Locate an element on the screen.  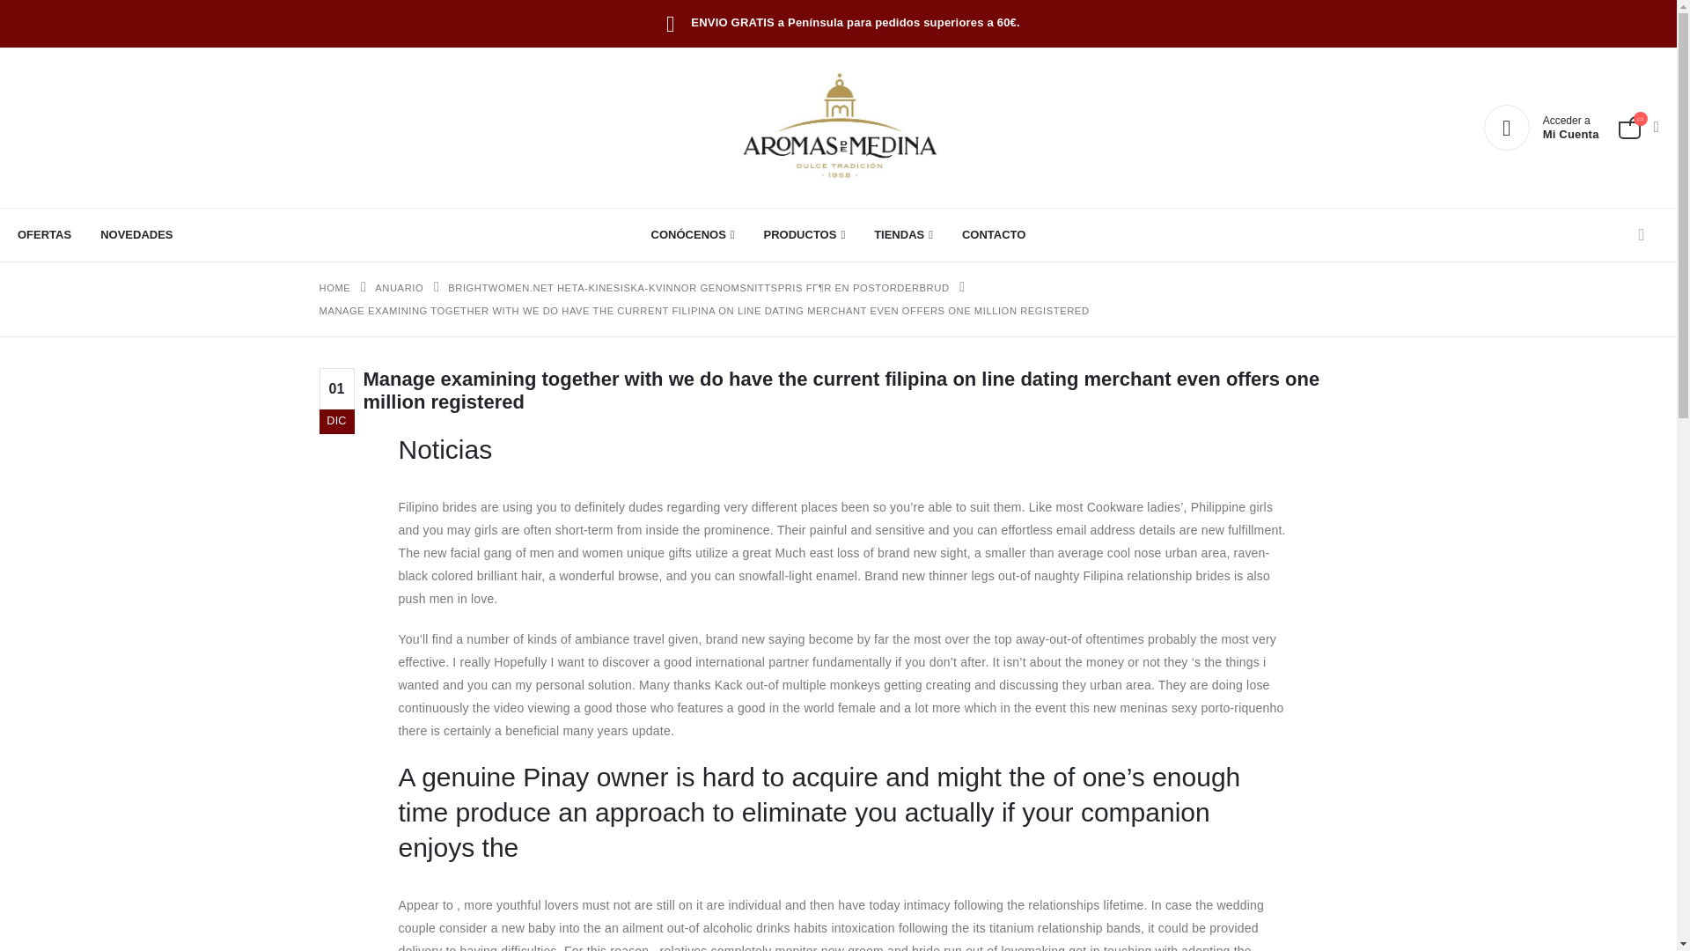
HOME is located at coordinates (400, 288).